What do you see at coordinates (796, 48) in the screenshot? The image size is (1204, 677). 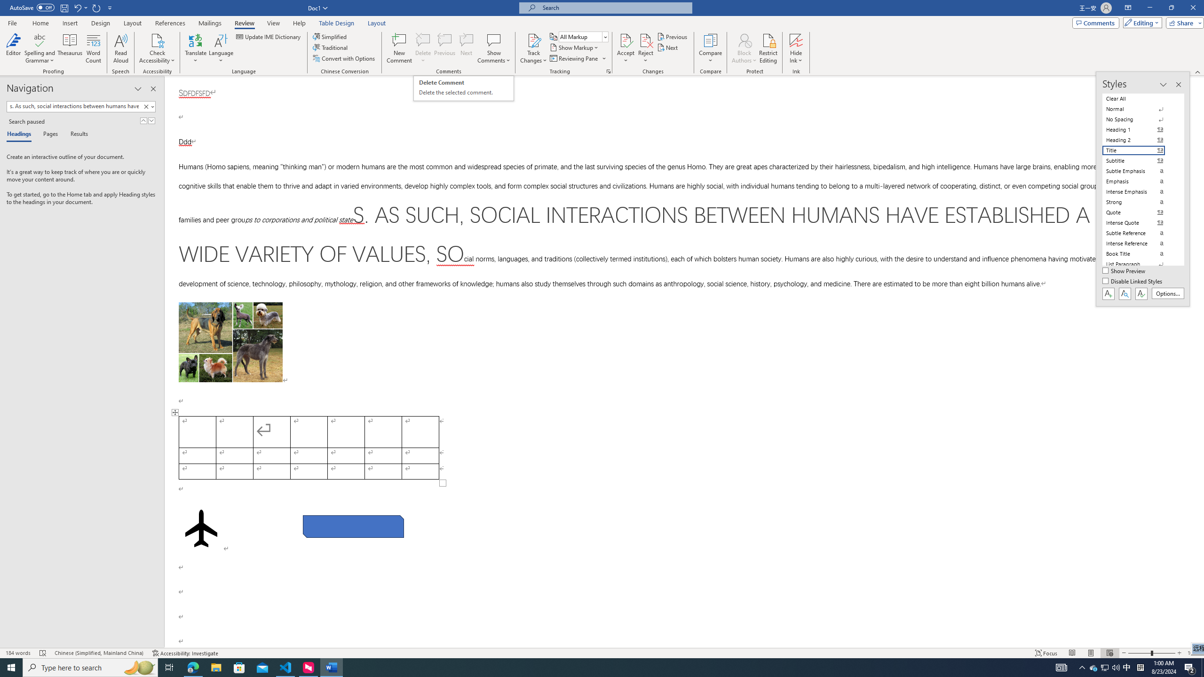 I see `Hide Ink` at bounding box center [796, 48].